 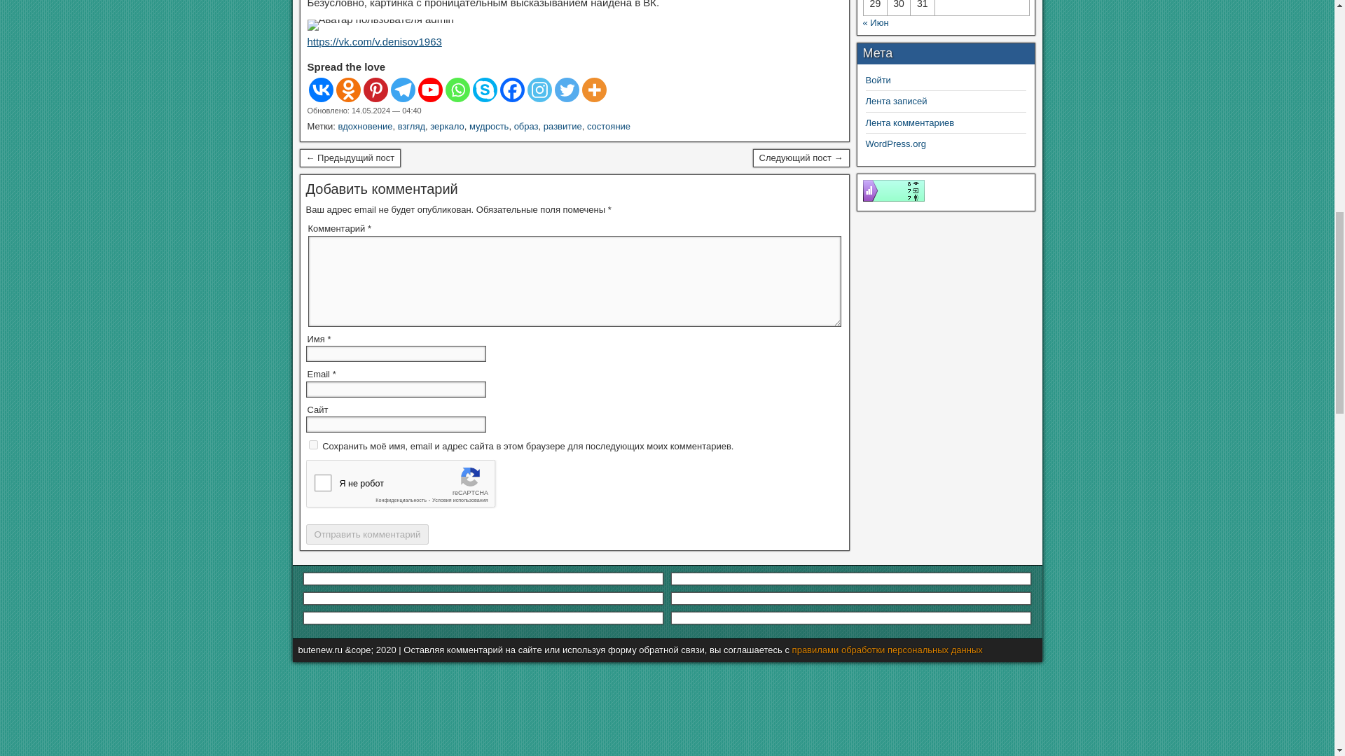 What do you see at coordinates (483, 90) in the screenshot?
I see `Skype` at bounding box center [483, 90].